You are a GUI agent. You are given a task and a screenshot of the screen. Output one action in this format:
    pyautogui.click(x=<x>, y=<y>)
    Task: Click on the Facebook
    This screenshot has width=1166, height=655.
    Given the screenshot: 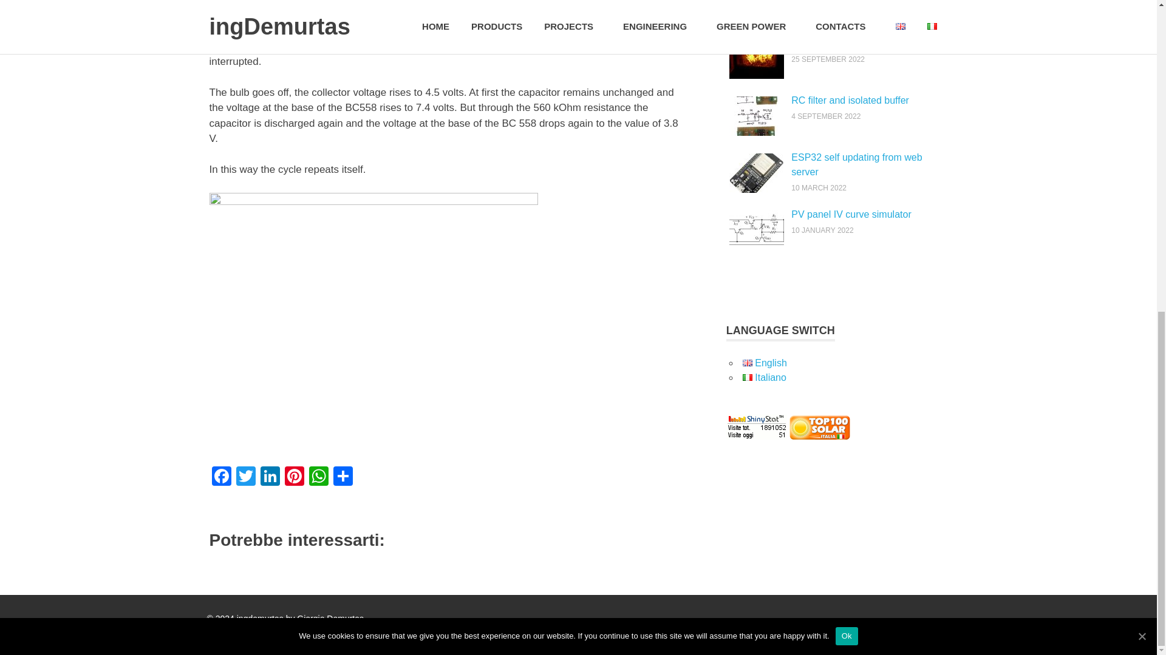 What is the action you would take?
    pyautogui.click(x=221, y=477)
    